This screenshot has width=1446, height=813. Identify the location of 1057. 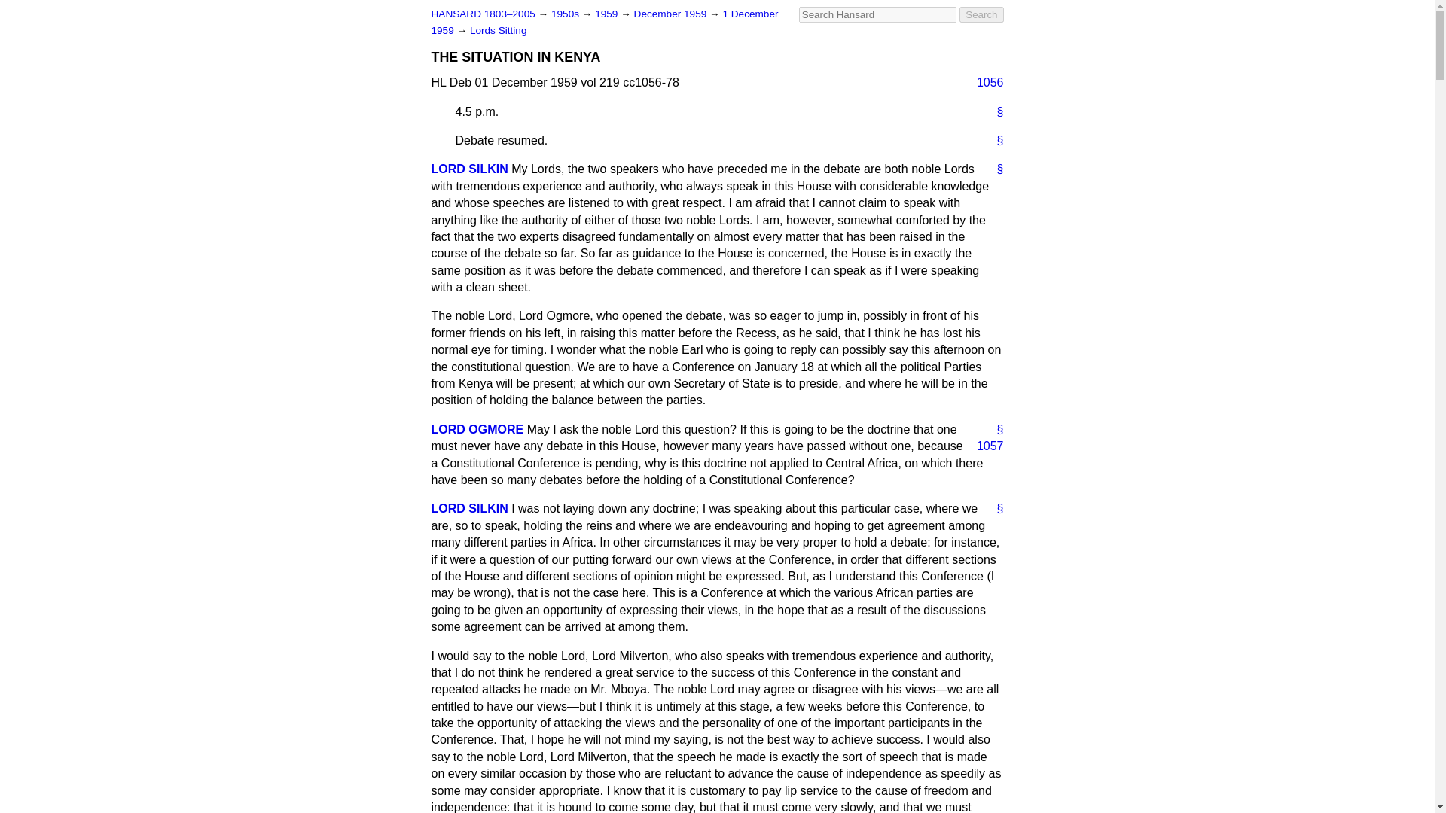
(984, 446).